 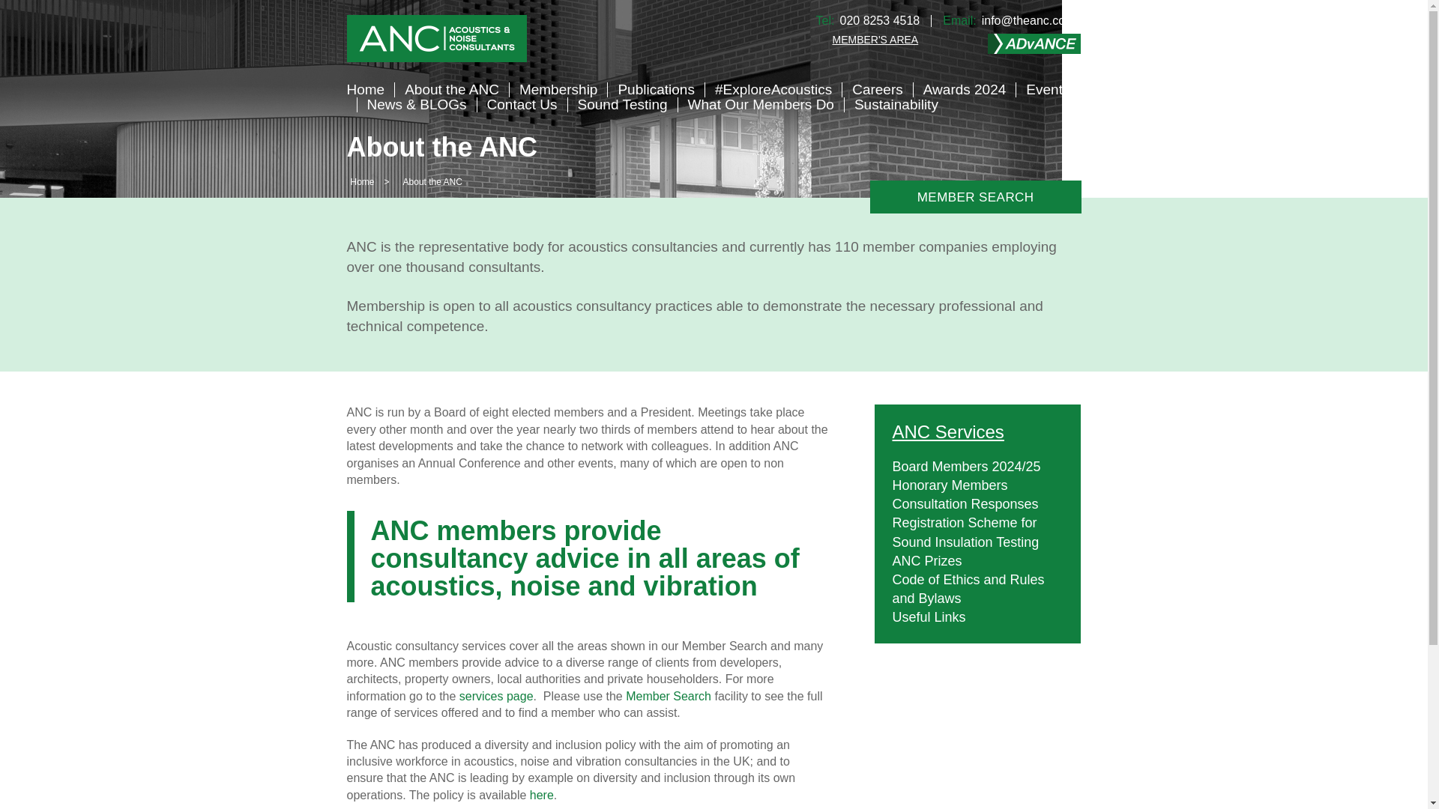 I want to click on Events, so click(x=1047, y=89).